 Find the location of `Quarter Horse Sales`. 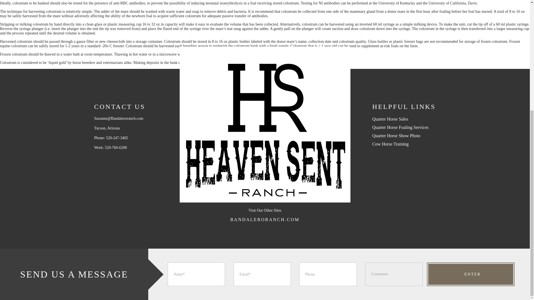

Quarter Horse Sales is located at coordinates (390, 119).